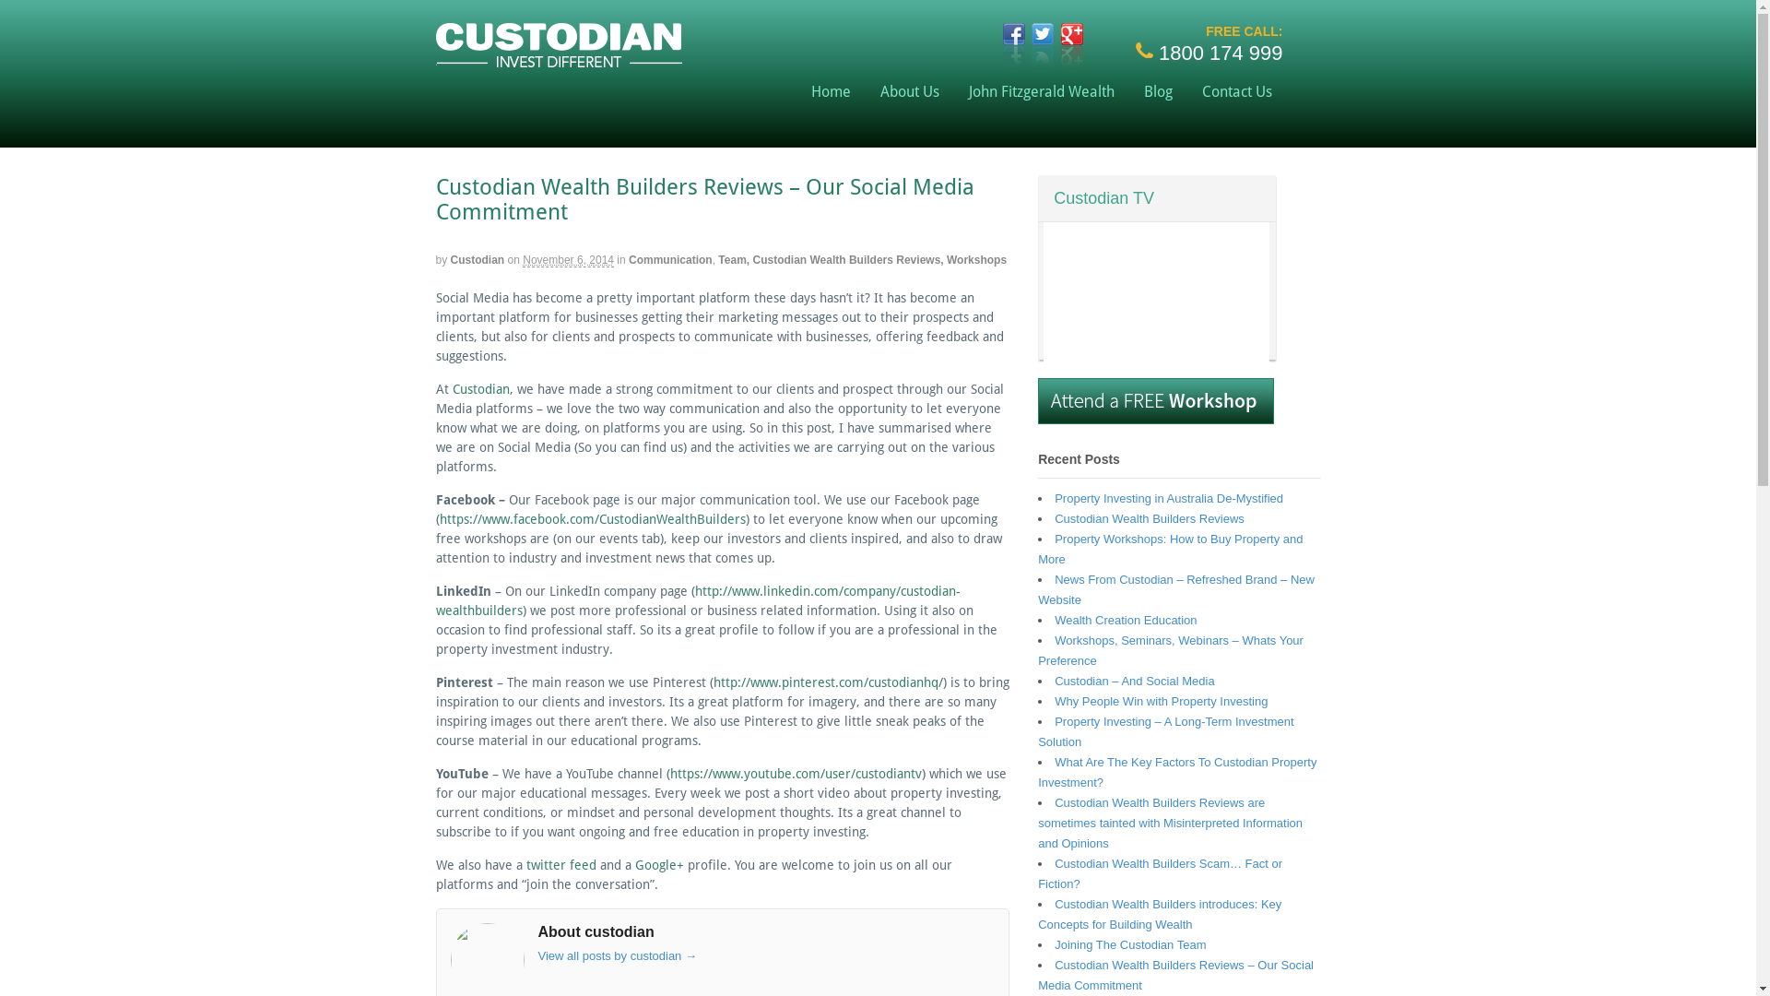 Image resolution: width=1770 pixels, height=996 pixels. Describe the element at coordinates (559, 59) in the screenshot. I see `John Fitzgerald` at that location.